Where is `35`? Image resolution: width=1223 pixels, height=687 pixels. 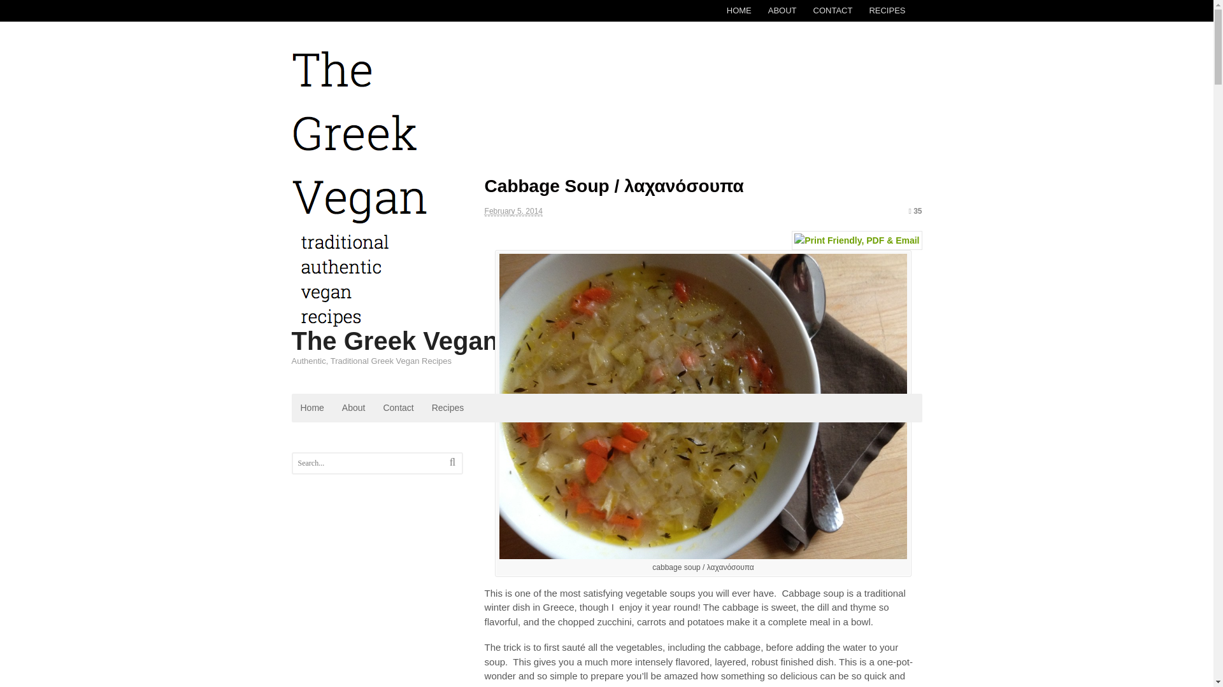
35 is located at coordinates (915, 211).